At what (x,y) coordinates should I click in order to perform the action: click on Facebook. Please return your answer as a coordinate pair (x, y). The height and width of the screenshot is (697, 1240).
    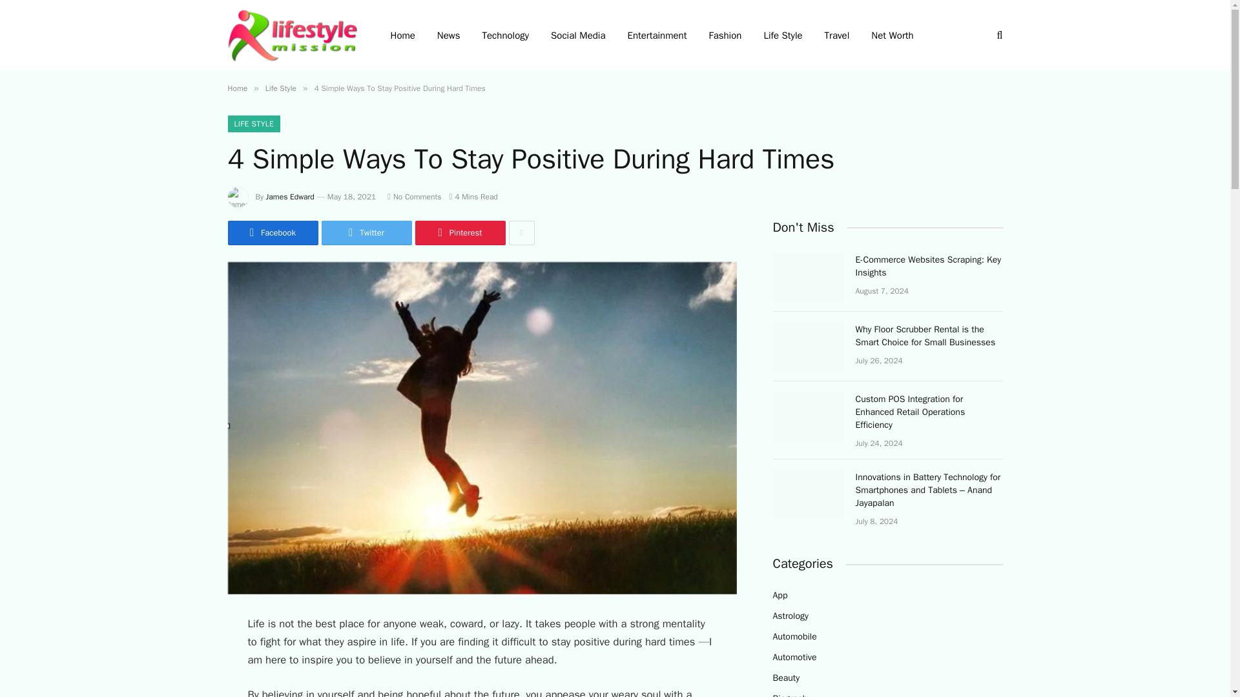
    Looking at the image, I should click on (272, 233).